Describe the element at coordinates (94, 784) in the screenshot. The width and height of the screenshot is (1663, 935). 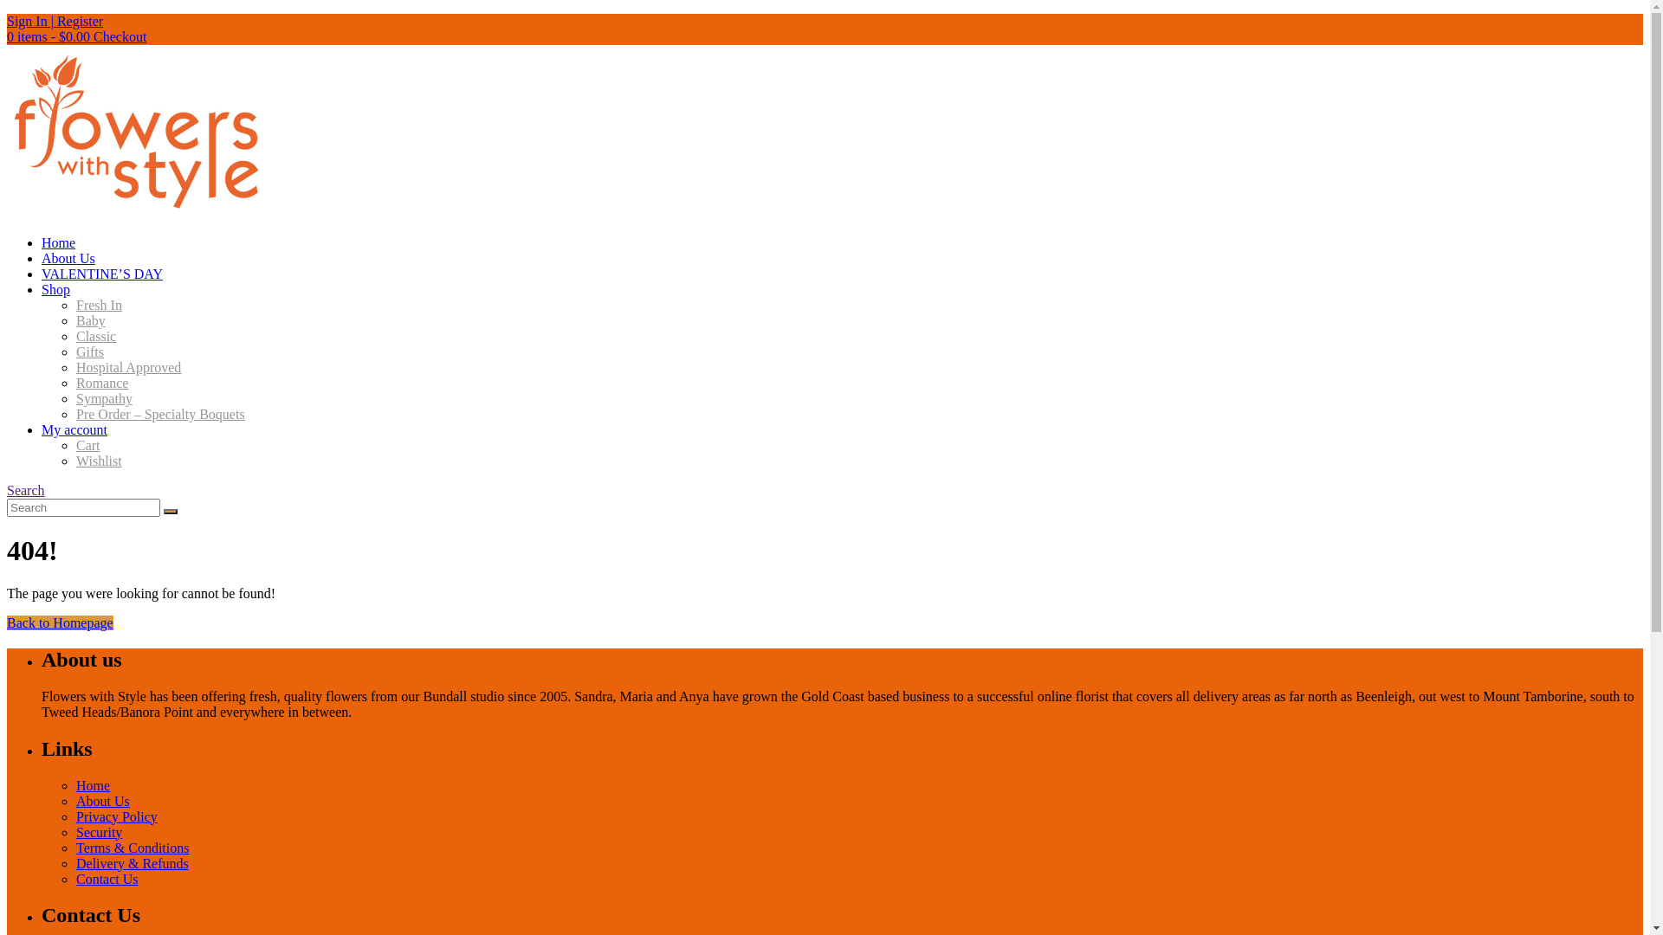
I see `Home` at that location.